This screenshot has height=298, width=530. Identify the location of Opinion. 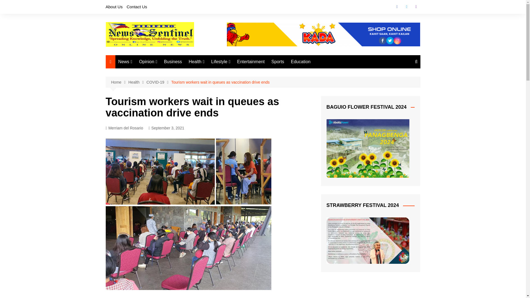
(148, 62).